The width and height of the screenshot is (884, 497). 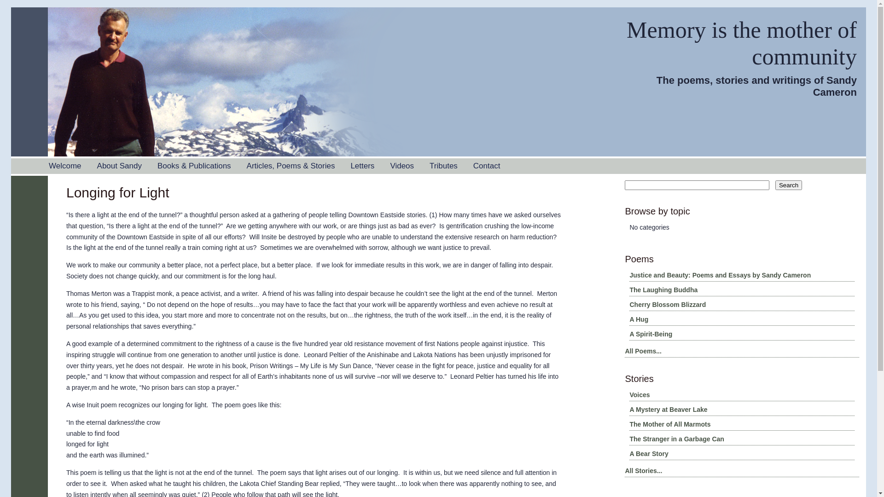 What do you see at coordinates (742, 277) in the screenshot?
I see `Justice and Beauty: Poems and Essays by Sandy Cameron` at bounding box center [742, 277].